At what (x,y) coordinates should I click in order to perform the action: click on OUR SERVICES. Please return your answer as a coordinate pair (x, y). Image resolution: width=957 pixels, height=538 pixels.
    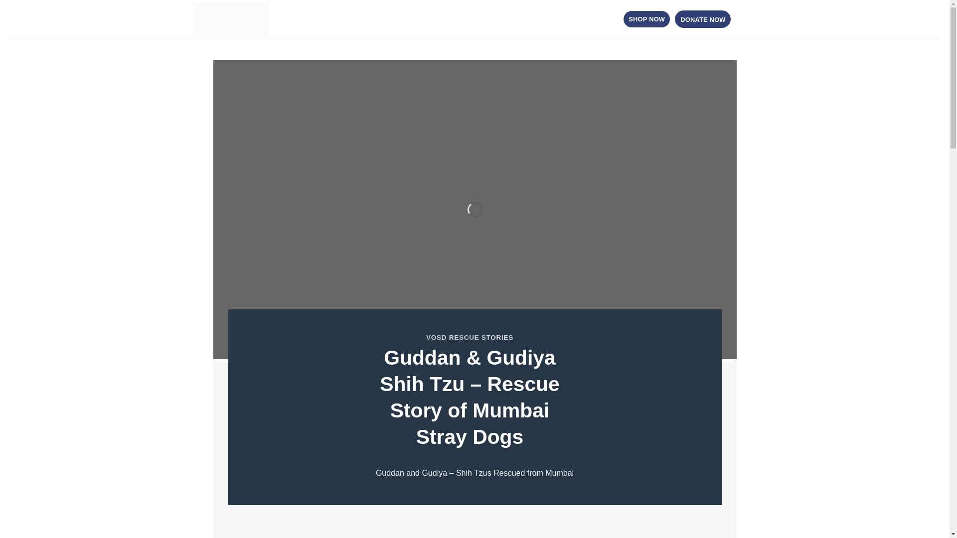
    Looking at the image, I should click on (405, 19).